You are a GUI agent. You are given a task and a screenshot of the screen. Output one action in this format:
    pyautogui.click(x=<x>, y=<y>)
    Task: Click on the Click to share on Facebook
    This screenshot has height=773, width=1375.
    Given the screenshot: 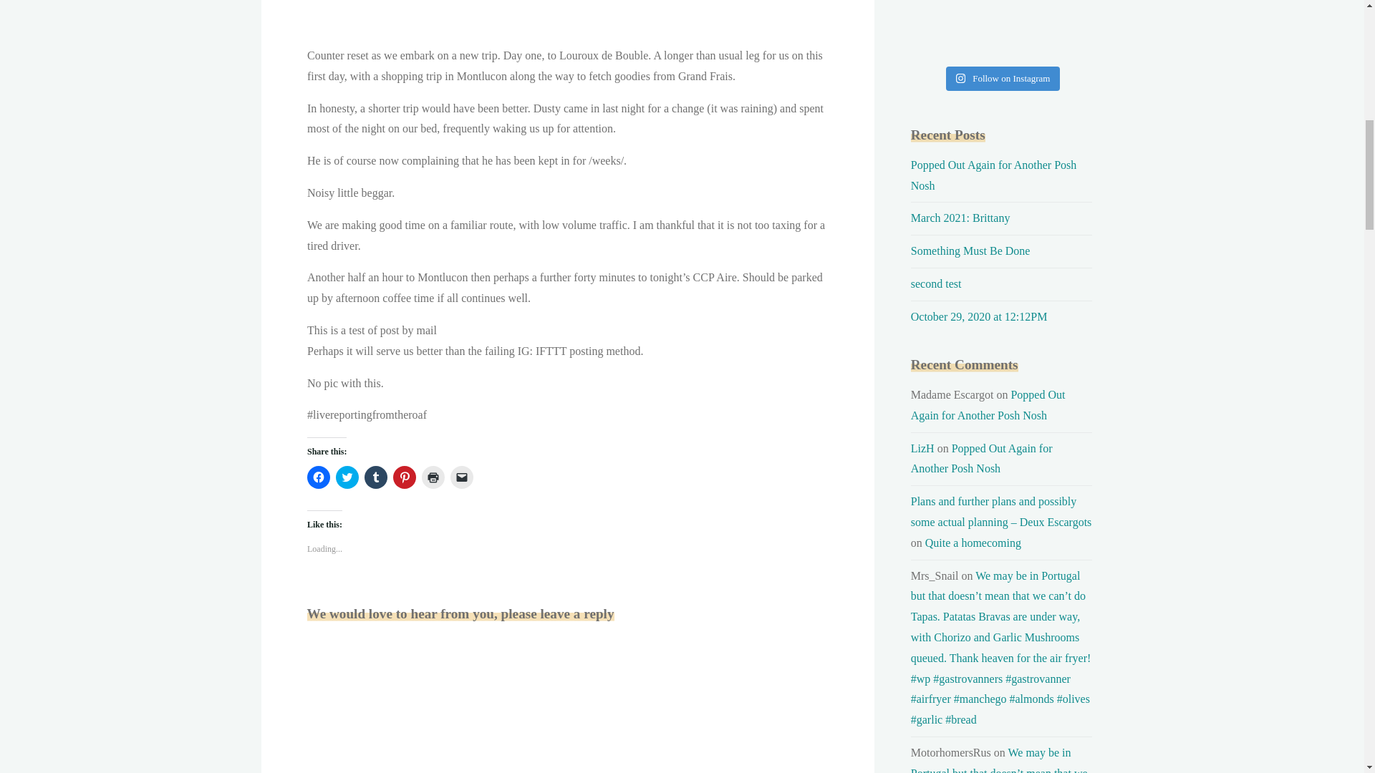 What is the action you would take?
    pyautogui.click(x=318, y=477)
    